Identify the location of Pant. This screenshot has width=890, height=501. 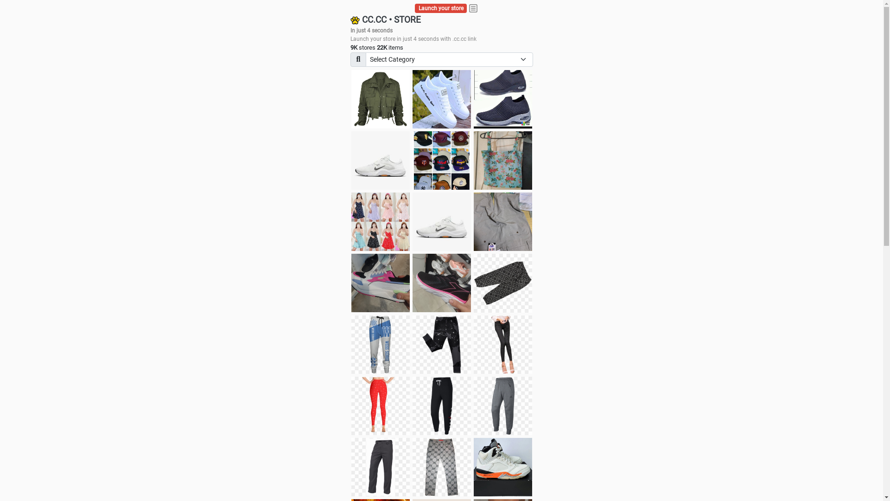
(442, 467).